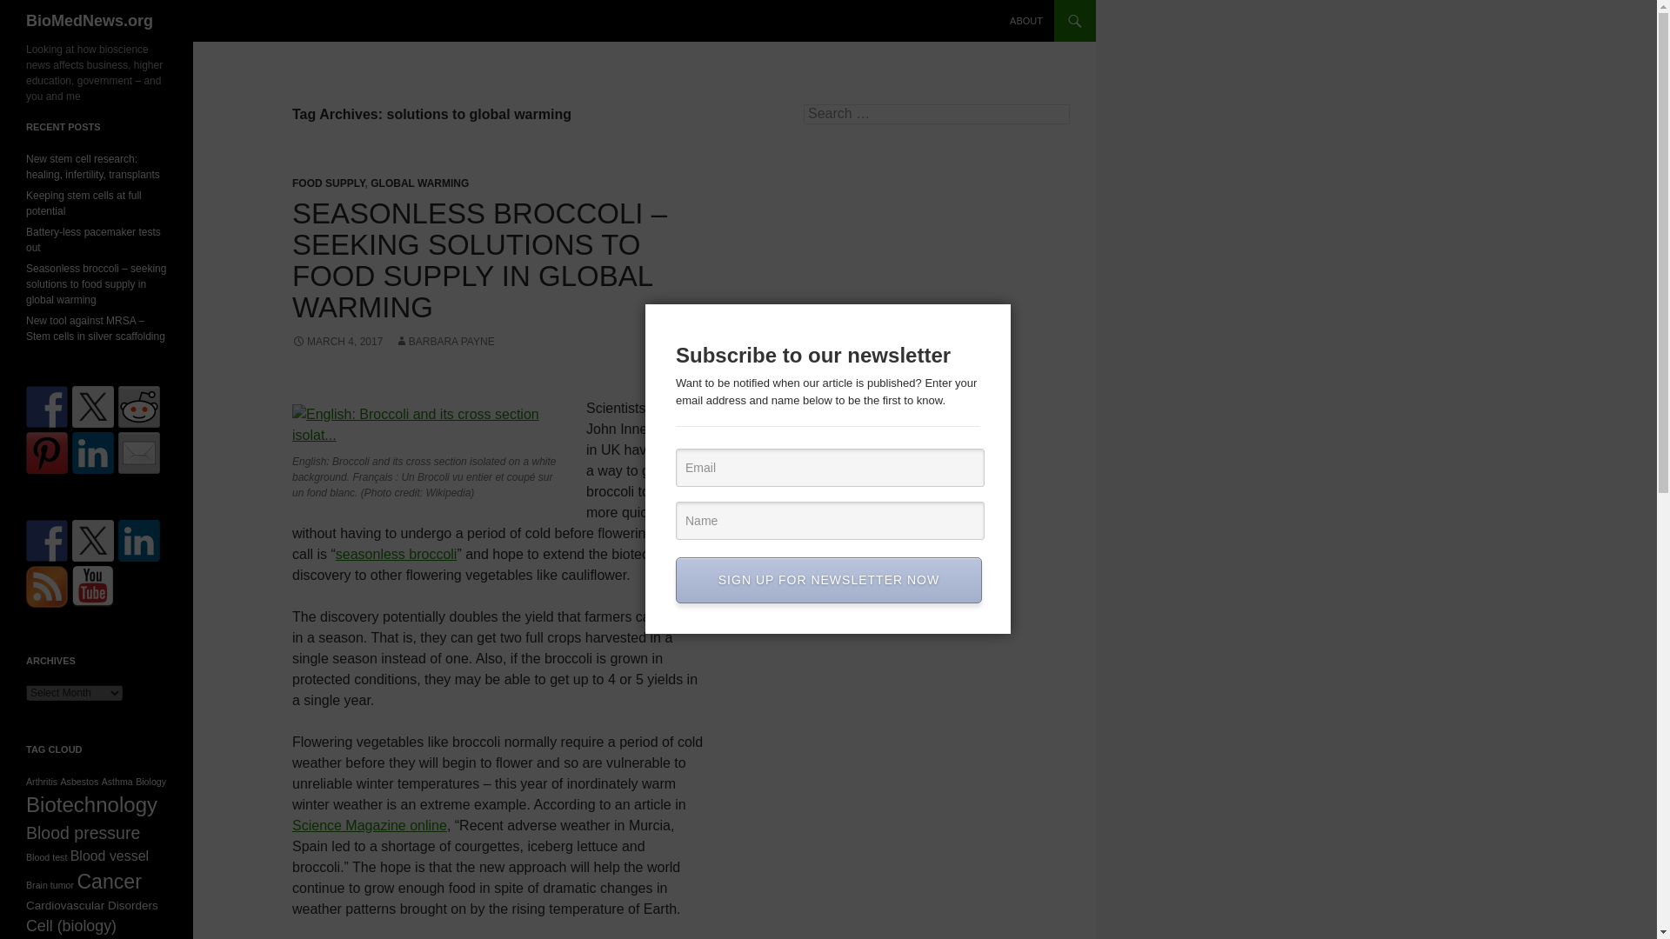  Describe the element at coordinates (92, 407) in the screenshot. I see `Share on Twitter` at that location.